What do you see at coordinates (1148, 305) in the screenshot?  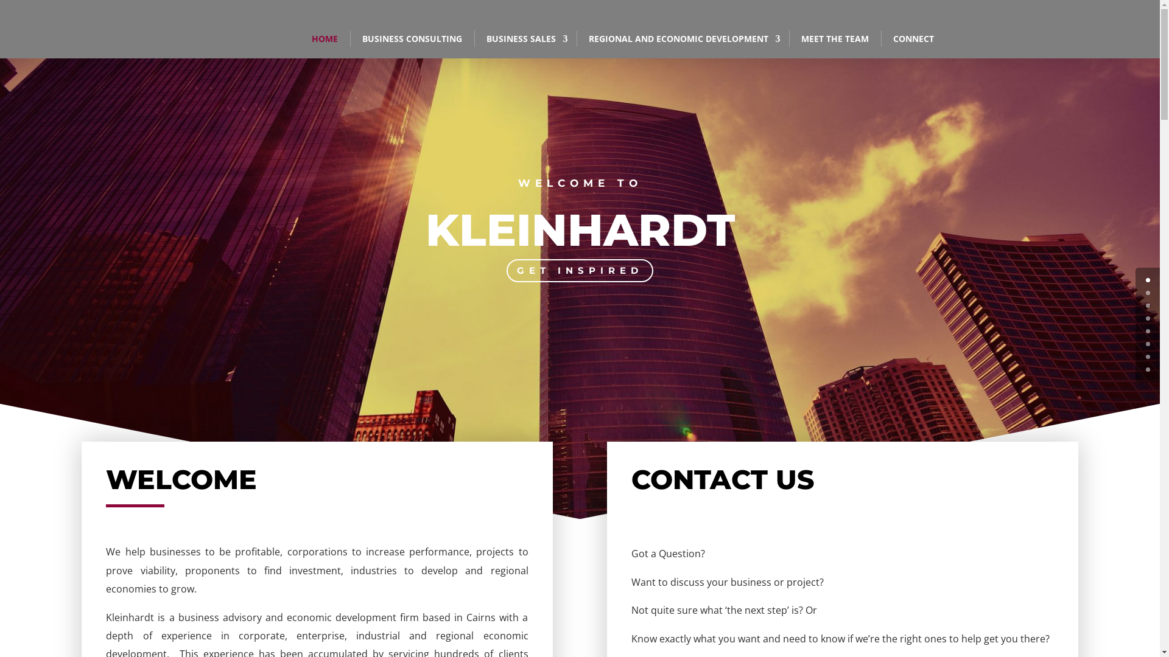 I see `2` at bounding box center [1148, 305].